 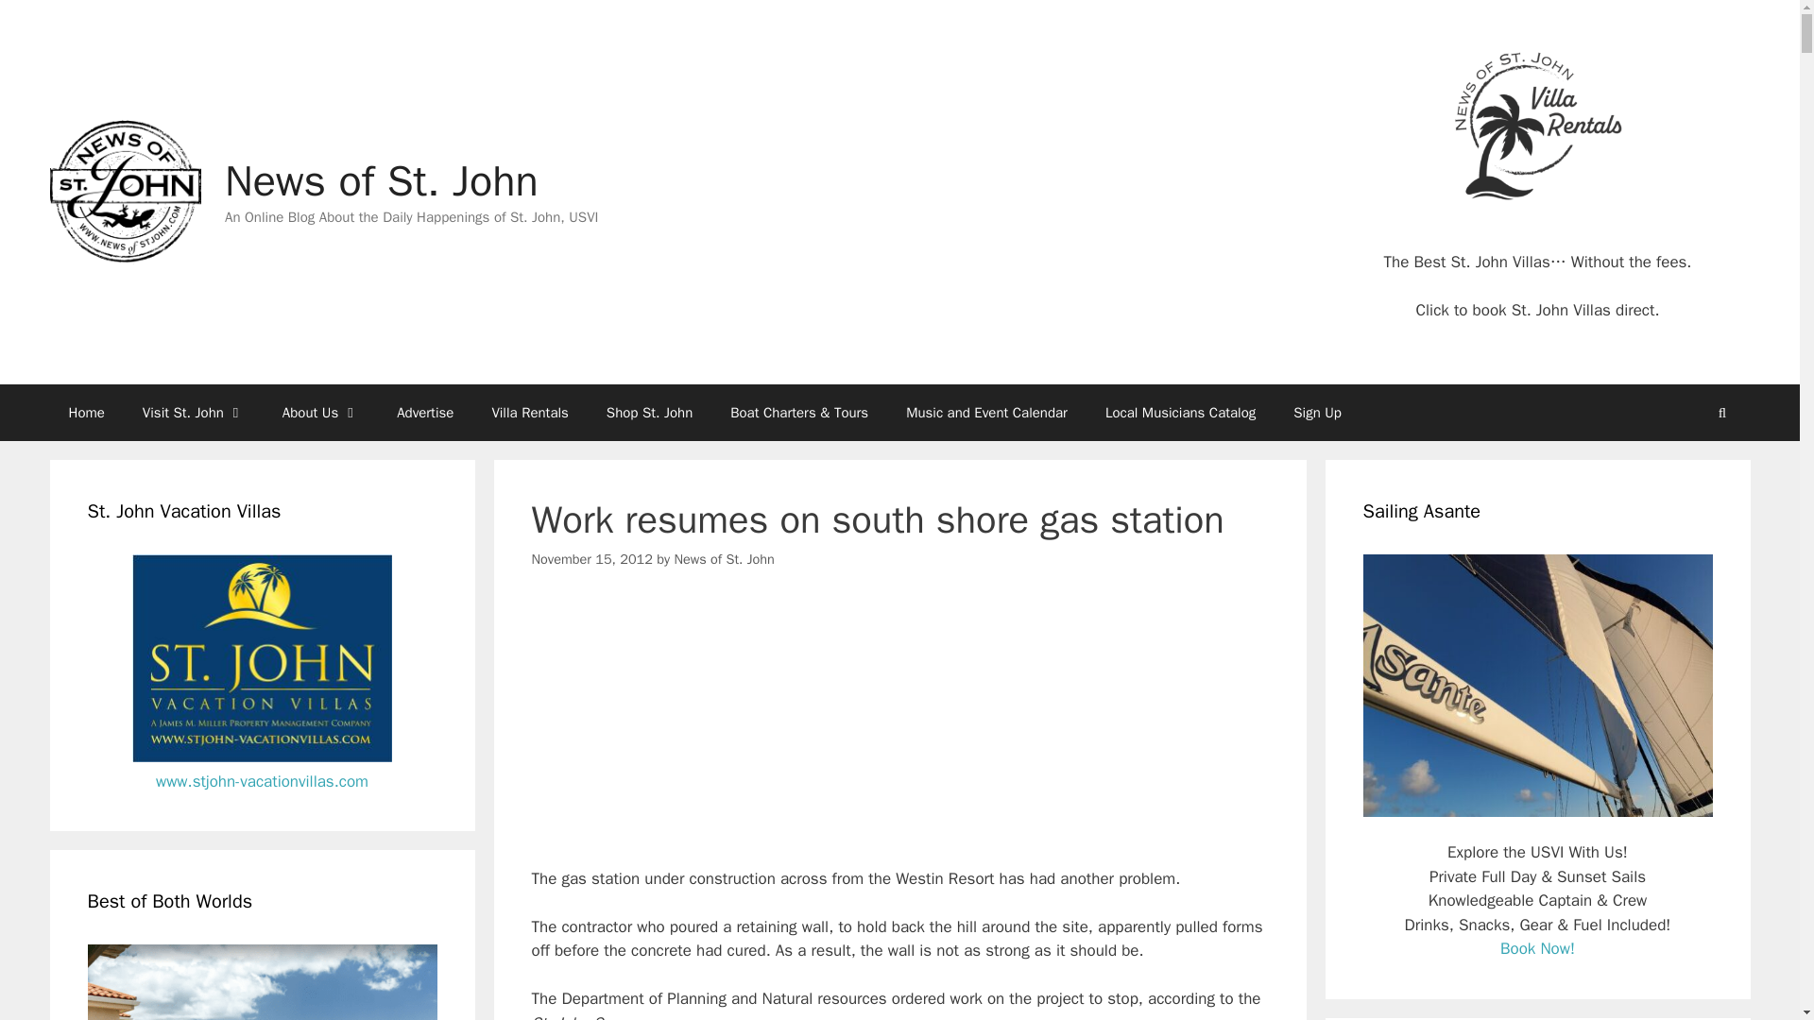 I want to click on Advertisement, so click(x=899, y=735).